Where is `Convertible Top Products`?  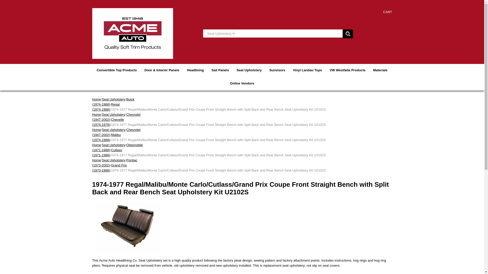 Convertible Top Products is located at coordinates (116, 70).